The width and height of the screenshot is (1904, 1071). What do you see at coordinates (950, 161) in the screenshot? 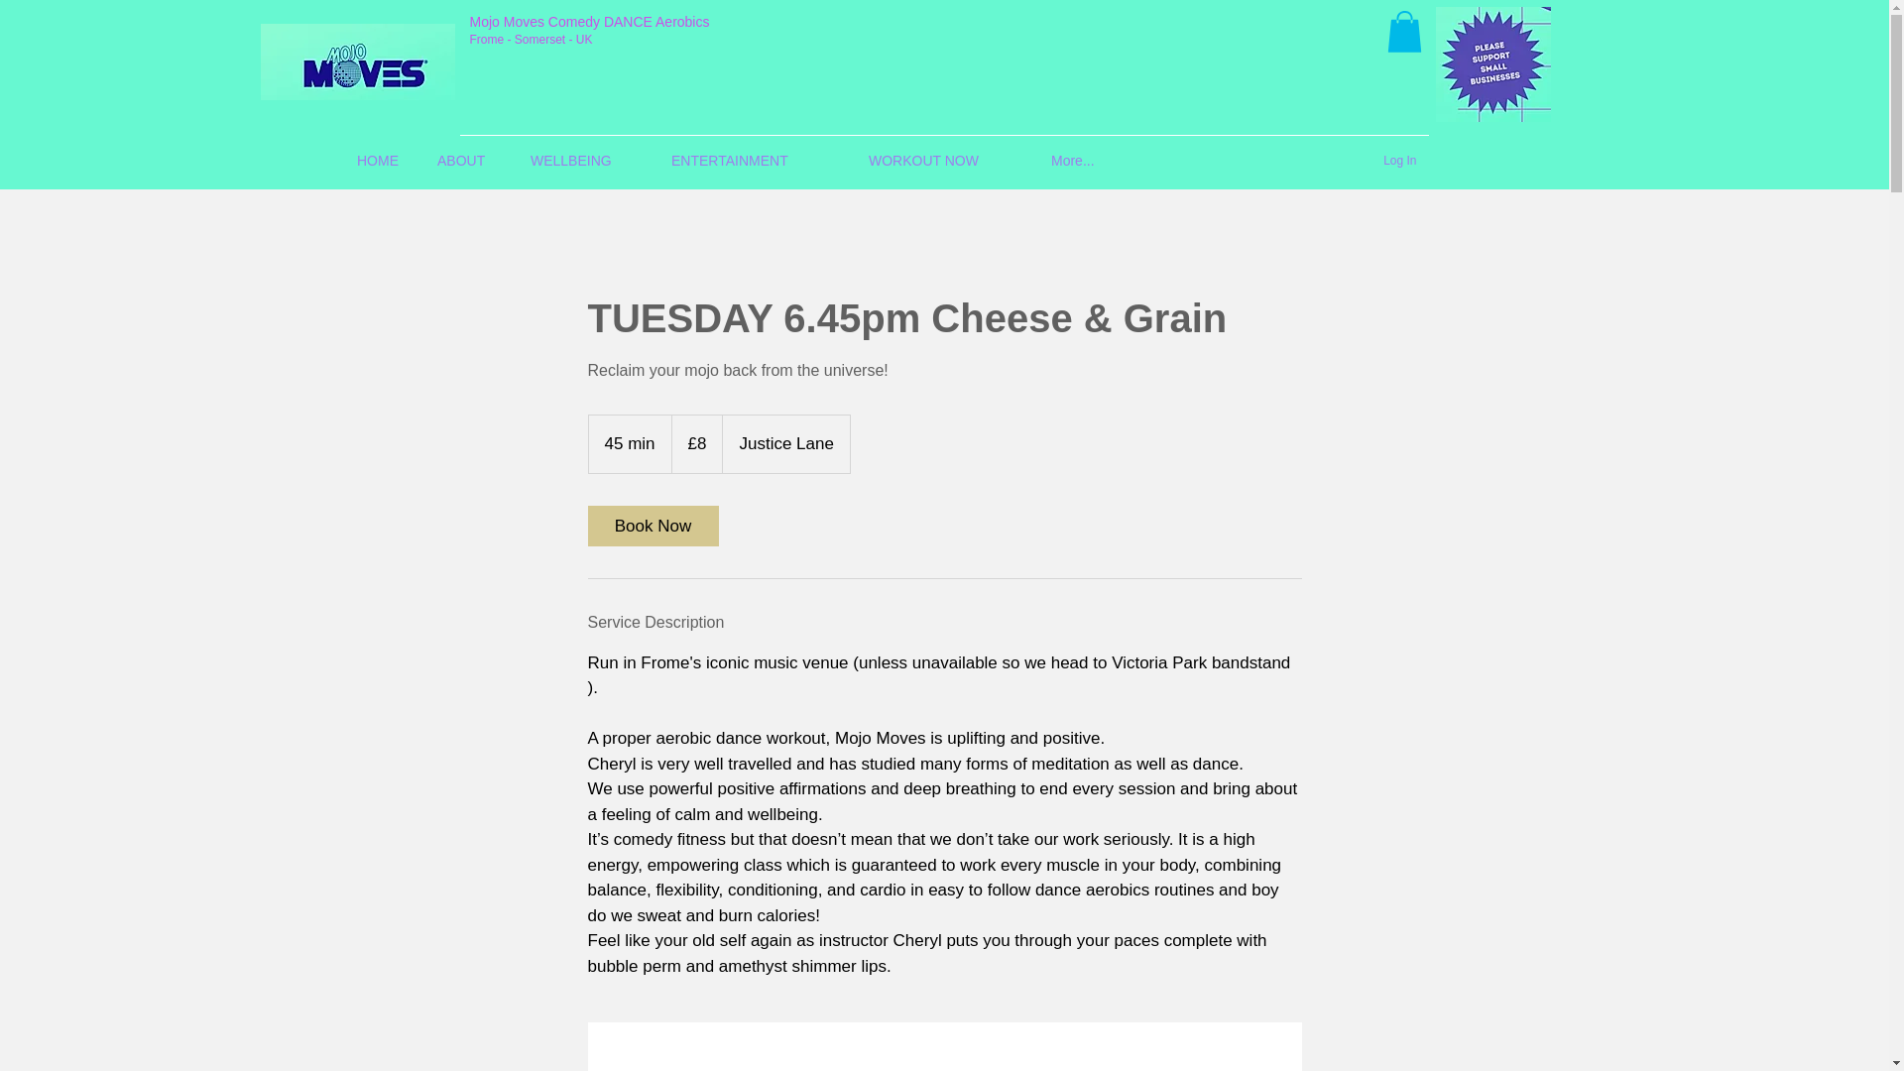
I see `WORKOUT NOW` at bounding box center [950, 161].